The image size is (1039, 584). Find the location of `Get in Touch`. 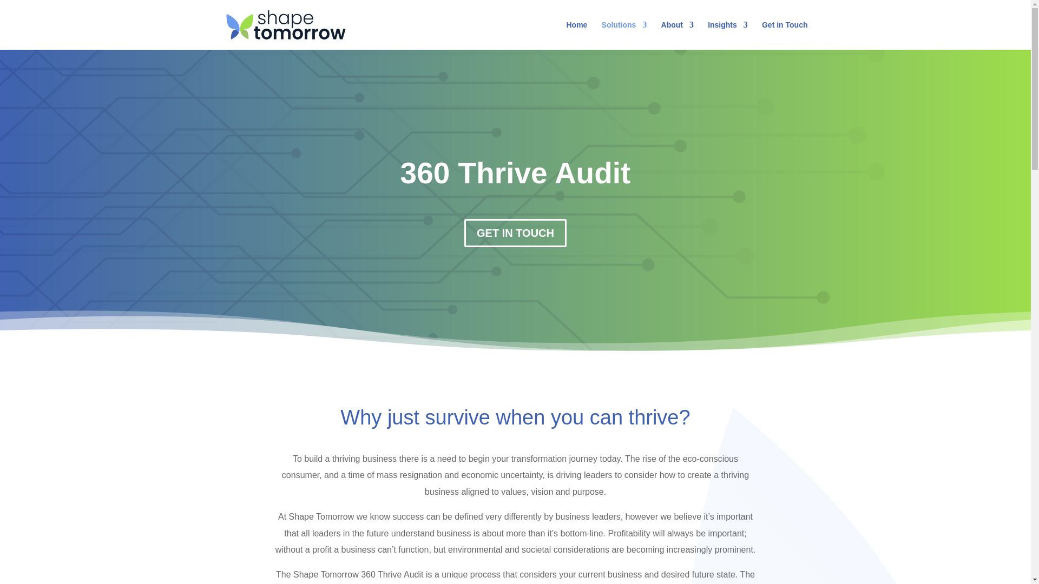

Get in Touch is located at coordinates (785, 35).